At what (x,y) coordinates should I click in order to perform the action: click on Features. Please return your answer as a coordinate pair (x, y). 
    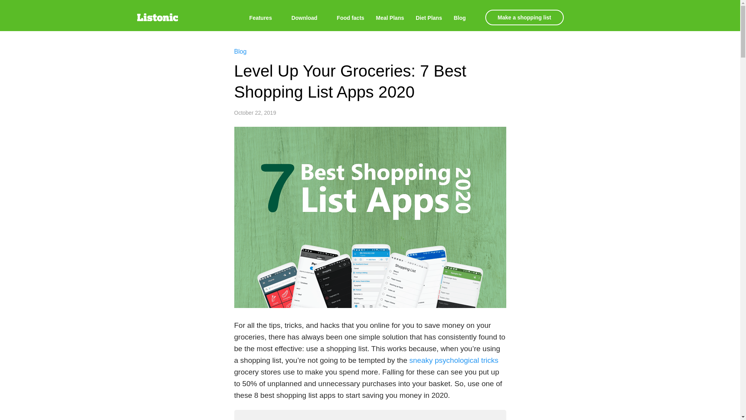
    Looking at the image, I should click on (264, 18).